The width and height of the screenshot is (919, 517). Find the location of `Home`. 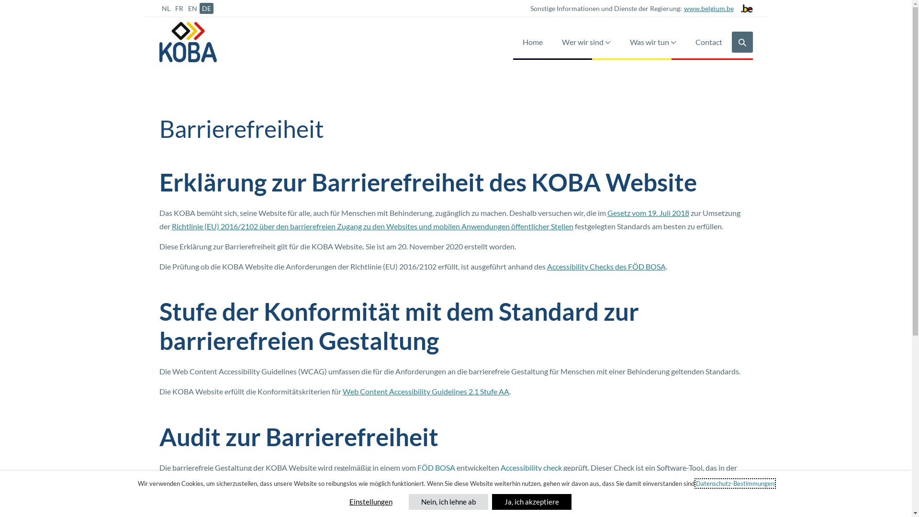

Home is located at coordinates (533, 42).